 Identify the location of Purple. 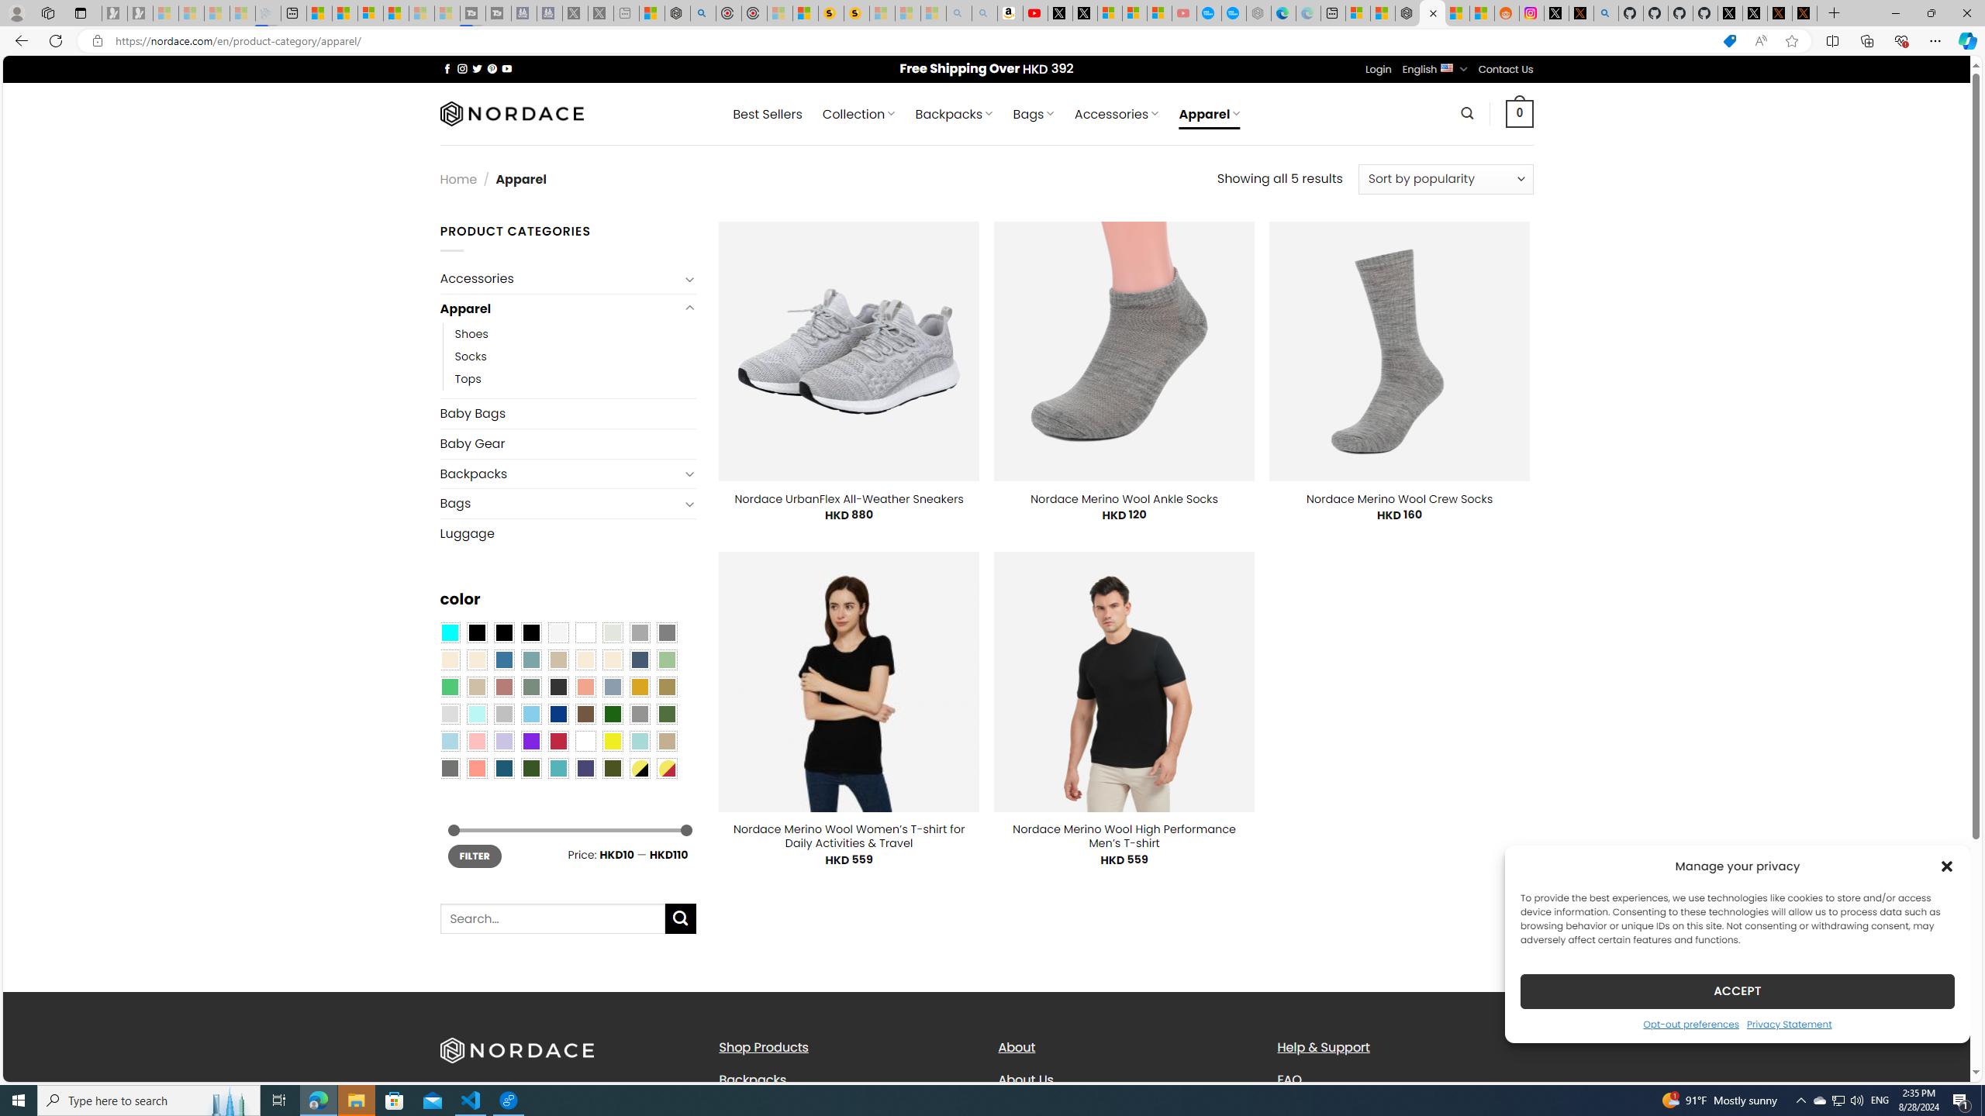
(530, 741).